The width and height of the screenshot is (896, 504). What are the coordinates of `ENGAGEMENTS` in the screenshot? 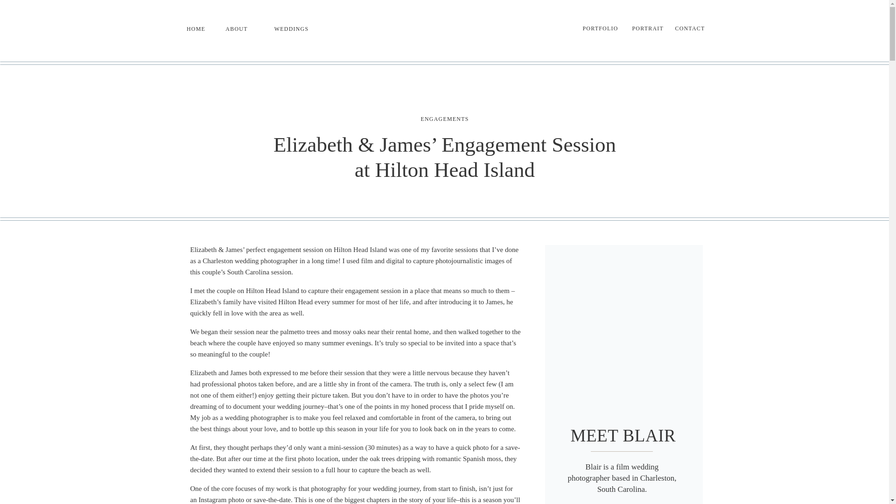 It's located at (444, 119).